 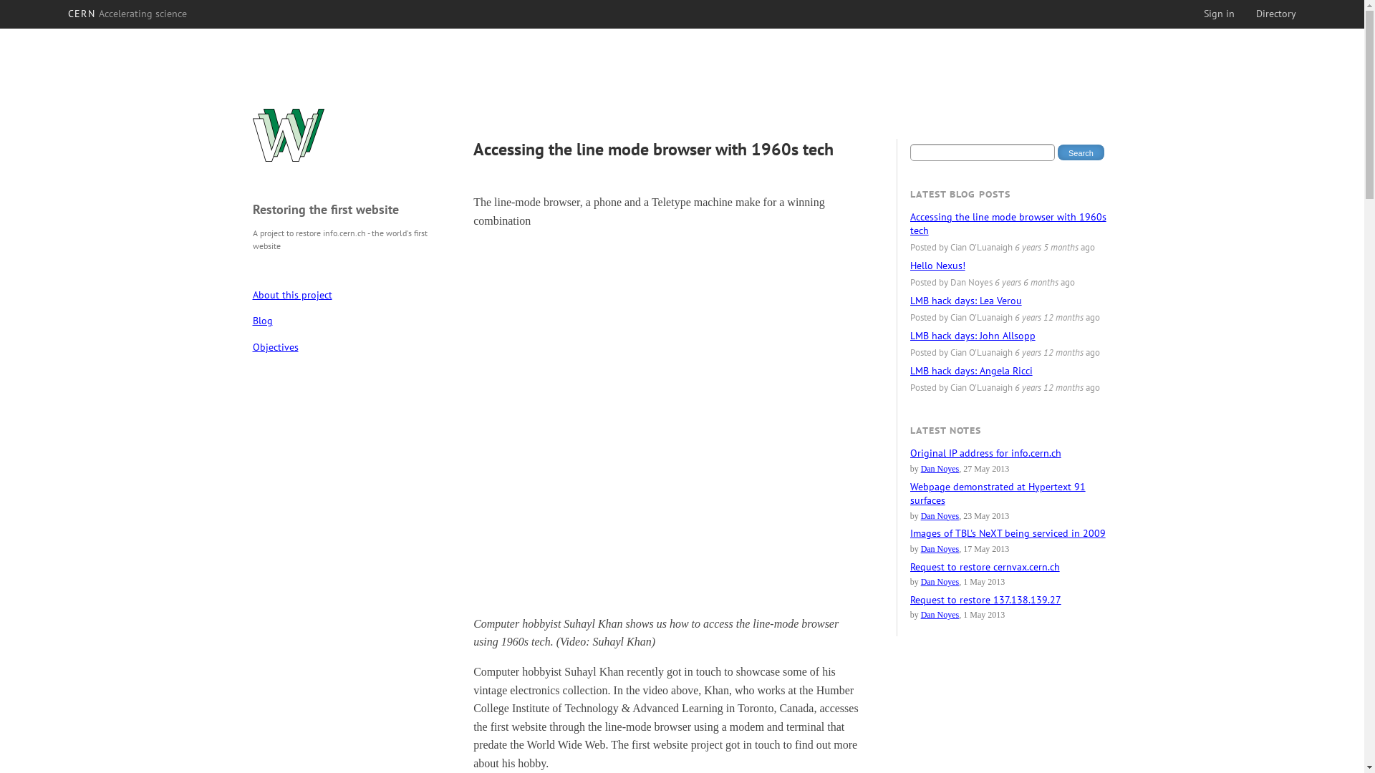 I want to click on Enter the terms you wish to search for., so click(x=983, y=152).